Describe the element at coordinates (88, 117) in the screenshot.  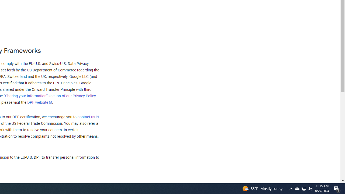
I see `contact us` at that location.